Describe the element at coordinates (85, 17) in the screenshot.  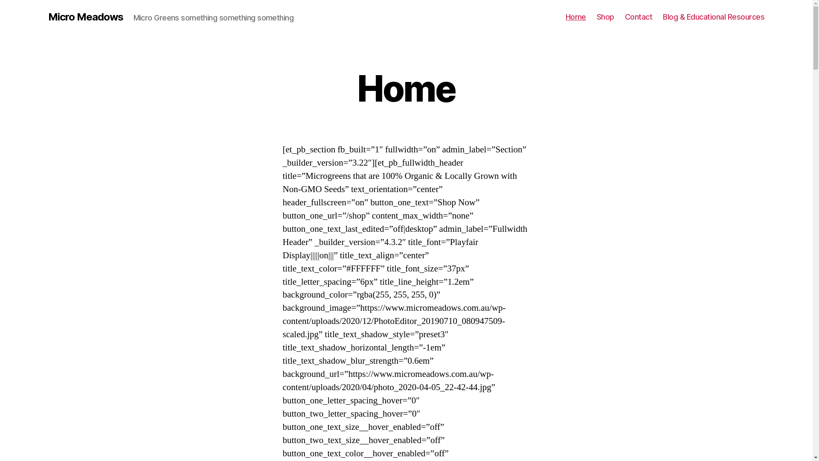
I see `Micro Meadows` at that location.